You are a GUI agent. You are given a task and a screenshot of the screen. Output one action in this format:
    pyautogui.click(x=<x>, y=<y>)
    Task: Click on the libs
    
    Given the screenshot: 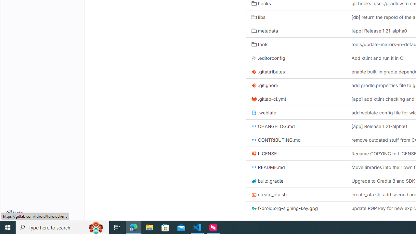 What is the action you would take?
    pyautogui.click(x=258, y=17)
    